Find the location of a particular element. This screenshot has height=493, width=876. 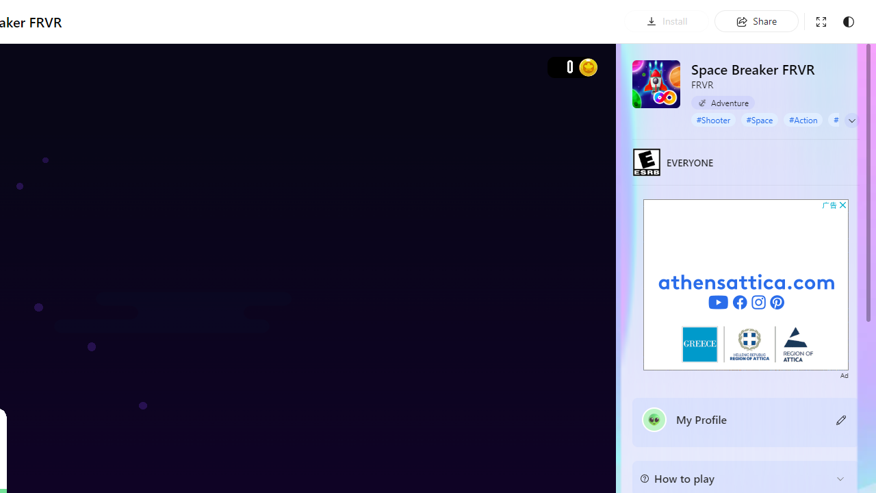

EVERYONE is located at coordinates (647, 162).